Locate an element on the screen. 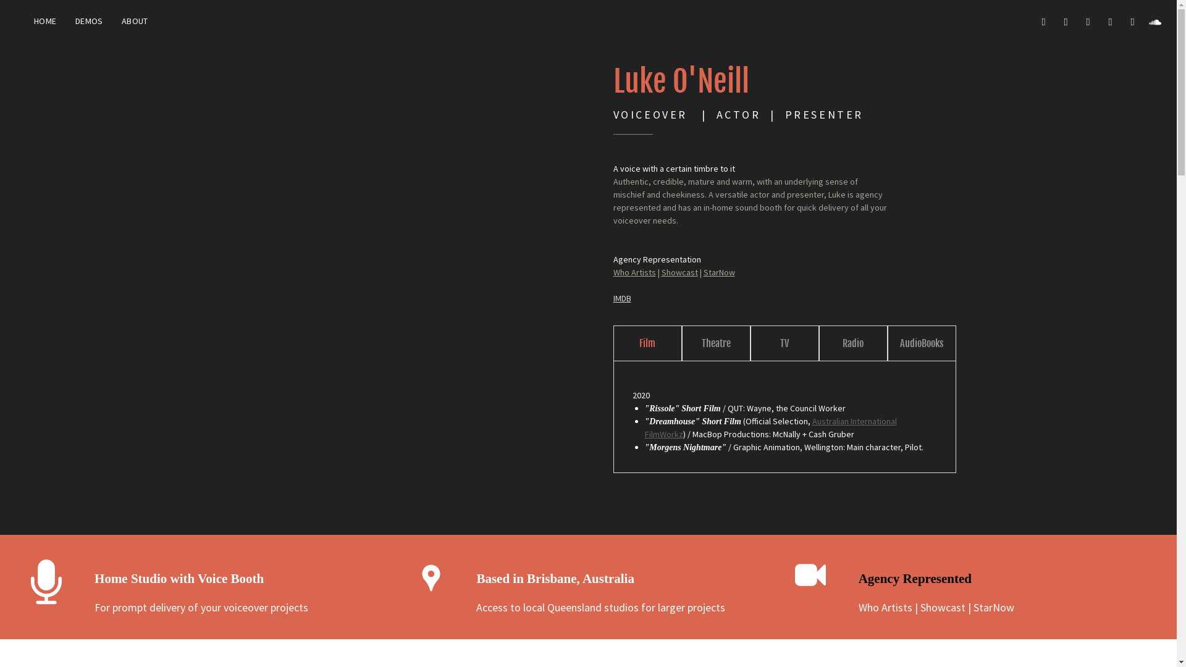 The height and width of the screenshot is (667, 1186). Who Artists is located at coordinates (886, 608).